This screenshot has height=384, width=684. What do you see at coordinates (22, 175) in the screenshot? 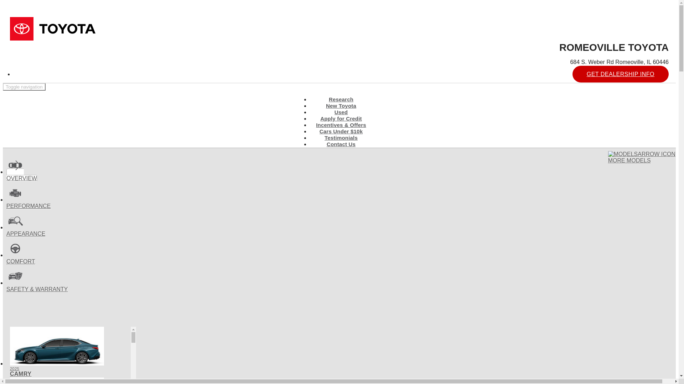
I see `OVERVIEW` at bounding box center [22, 175].